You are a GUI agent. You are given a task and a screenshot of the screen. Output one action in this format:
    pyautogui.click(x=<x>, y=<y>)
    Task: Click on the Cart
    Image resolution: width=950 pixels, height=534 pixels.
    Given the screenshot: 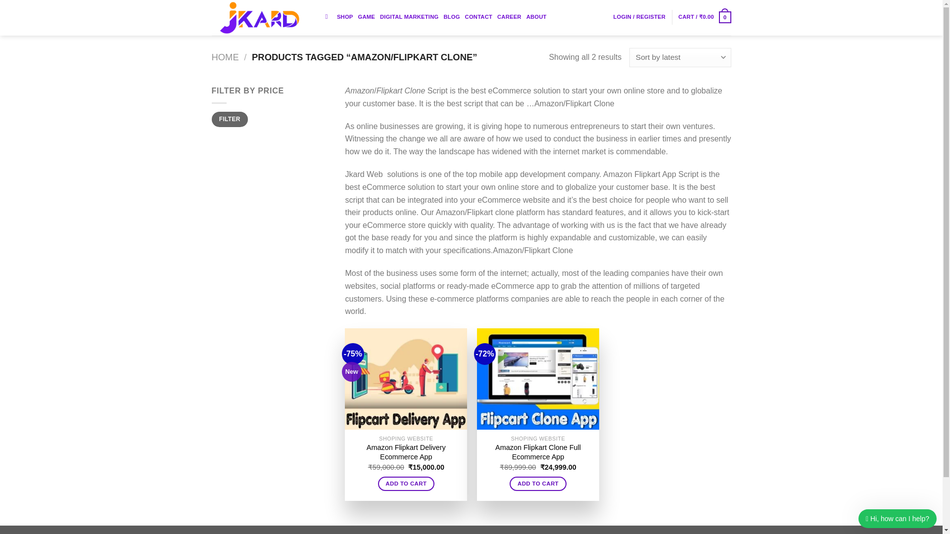 What is the action you would take?
    pyautogui.click(x=705, y=17)
    